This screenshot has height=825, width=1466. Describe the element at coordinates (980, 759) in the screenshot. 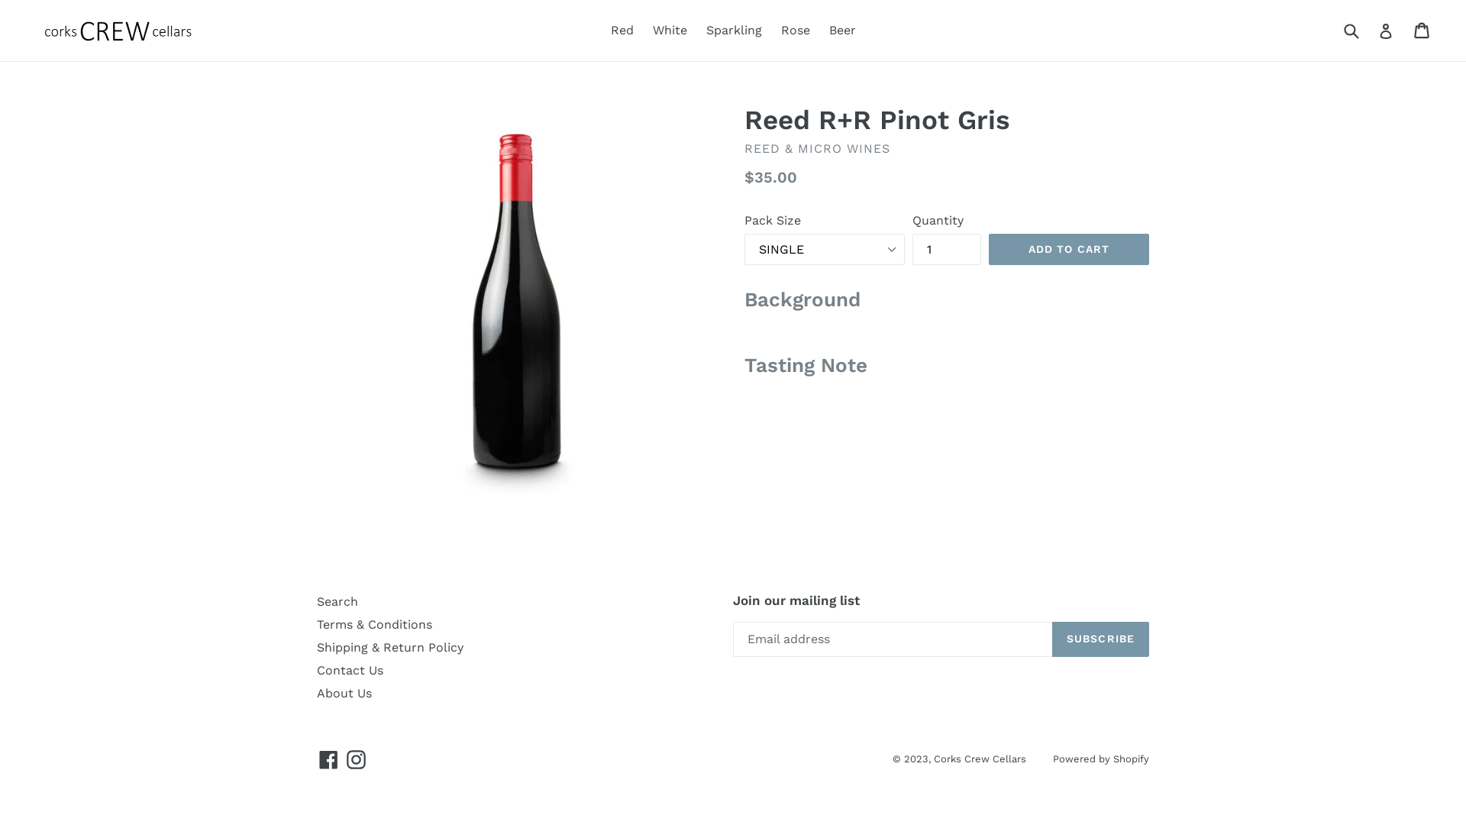

I see `Corks Crew Cellars` at that location.